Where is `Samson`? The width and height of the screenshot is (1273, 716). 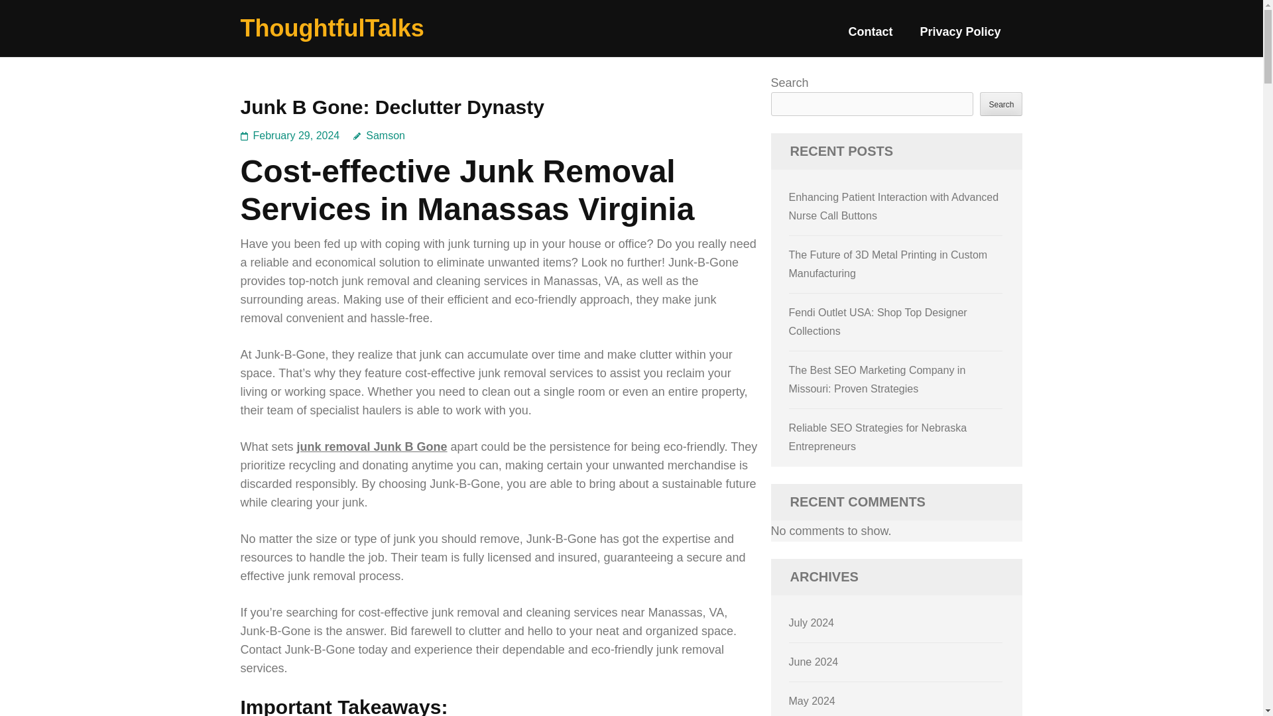
Samson is located at coordinates (379, 135).